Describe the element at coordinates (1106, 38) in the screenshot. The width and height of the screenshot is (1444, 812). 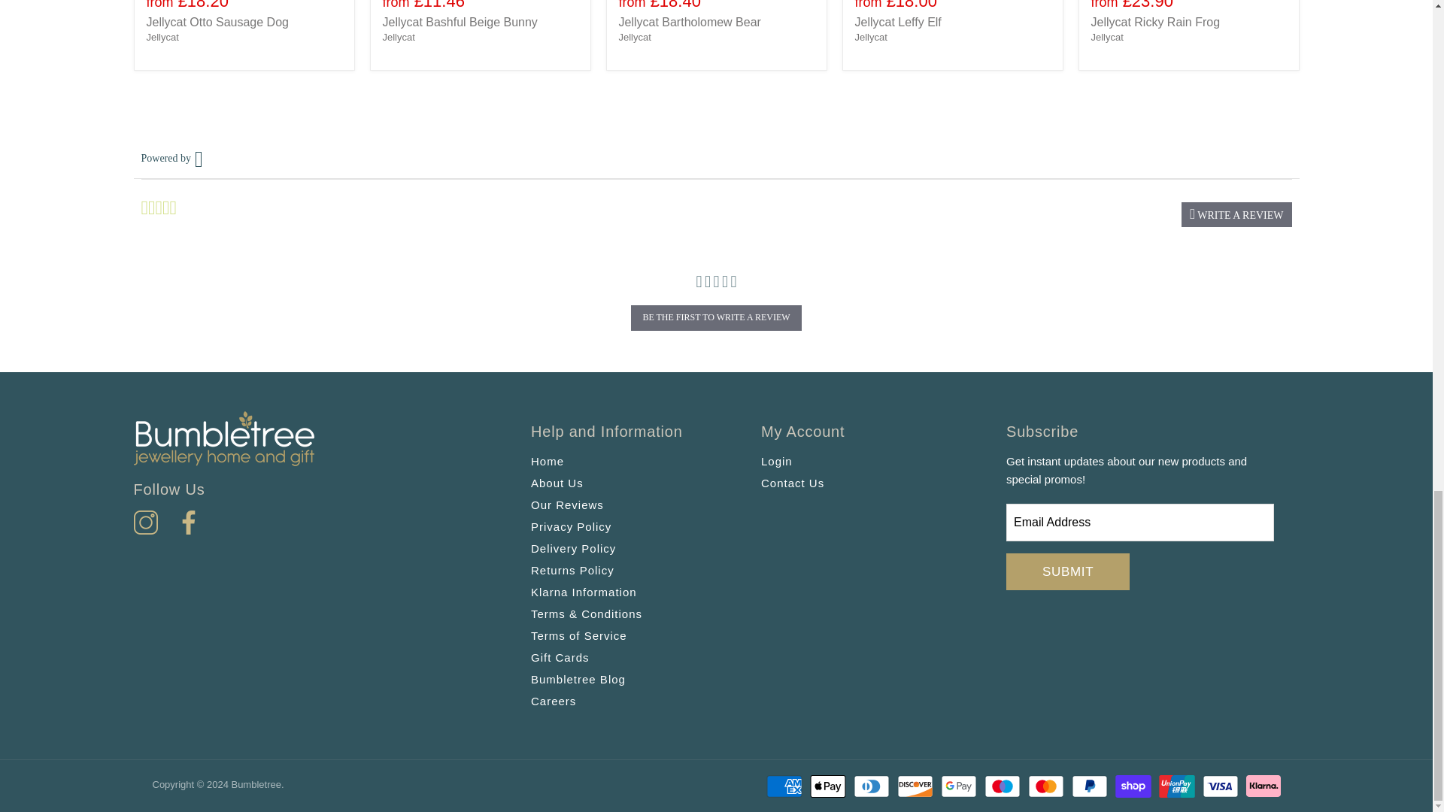
I see `Jellycat` at that location.